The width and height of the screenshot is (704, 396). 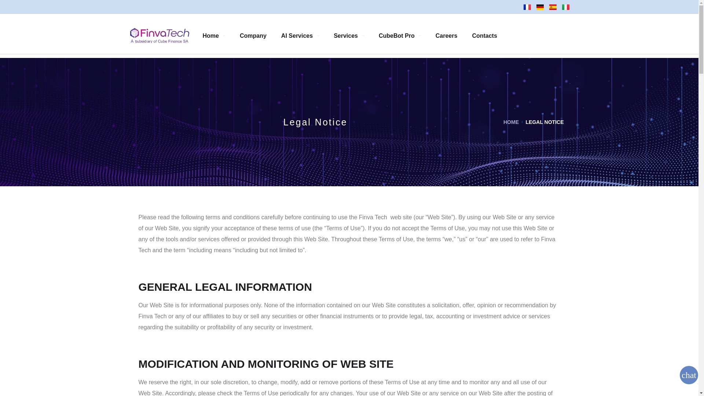 What do you see at coordinates (300, 35) in the screenshot?
I see `AI Services` at bounding box center [300, 35].